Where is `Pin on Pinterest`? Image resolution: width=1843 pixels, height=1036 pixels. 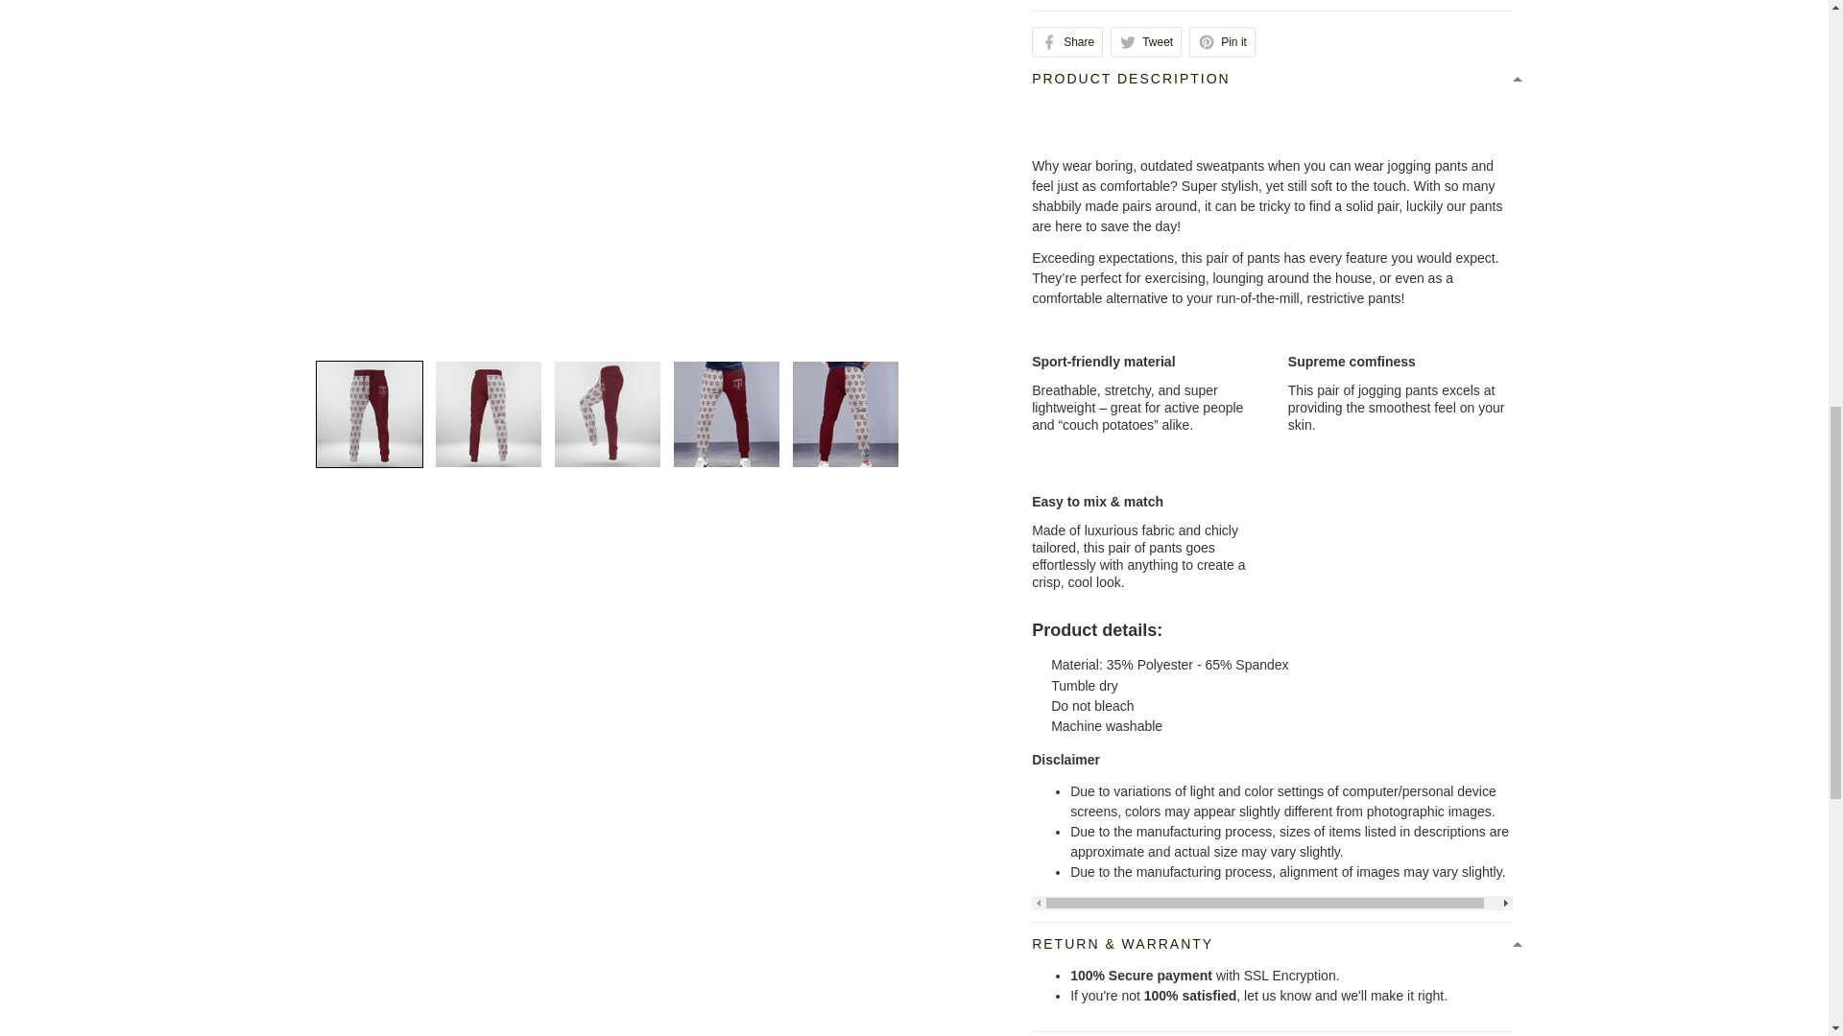
Pin on Pinterest is located at coordinates (1221, 42).